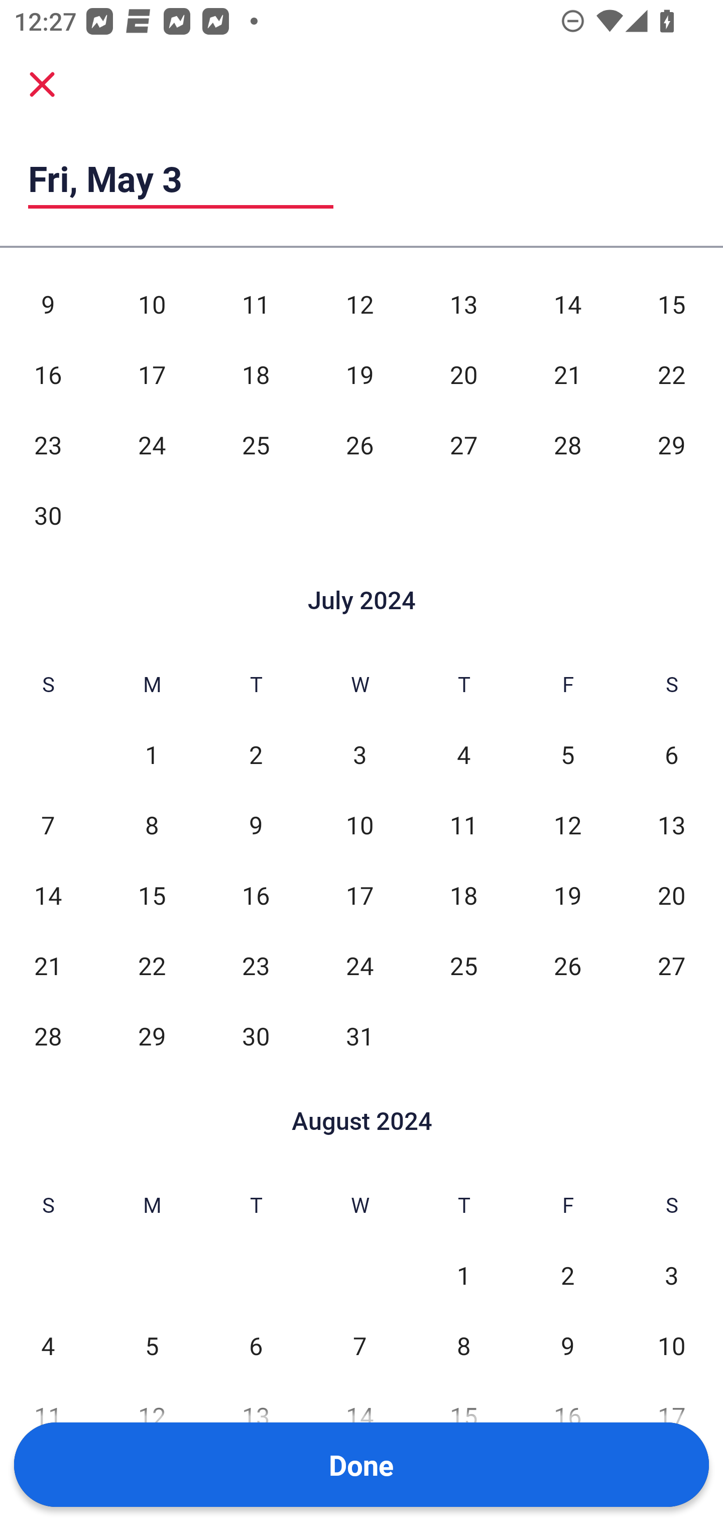 This screenshot has width=723, height=1528. Describe the element at coordinates (567, 304) in the screenshot. I see `14 Fri, Jun 14, Not Selected` at that location.